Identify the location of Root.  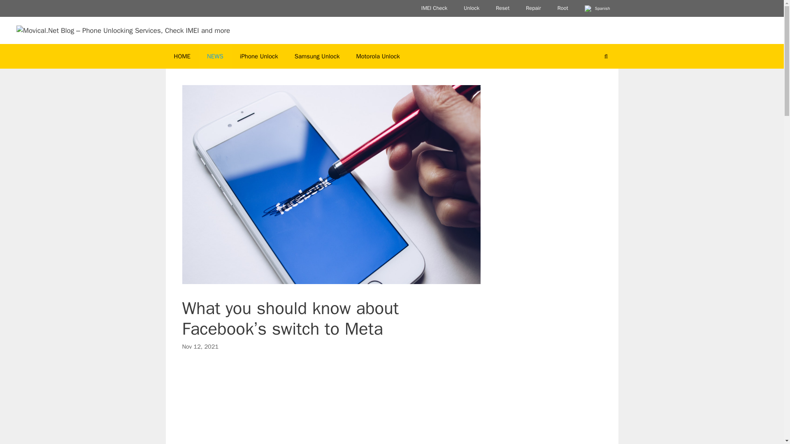
(563, 8).